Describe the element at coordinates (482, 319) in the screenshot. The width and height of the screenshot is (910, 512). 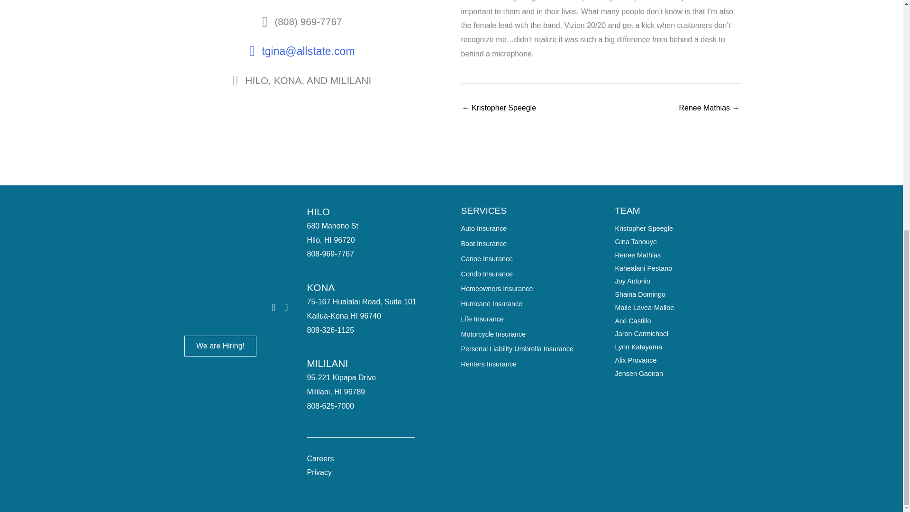
I see `Life Insurance` at that location.